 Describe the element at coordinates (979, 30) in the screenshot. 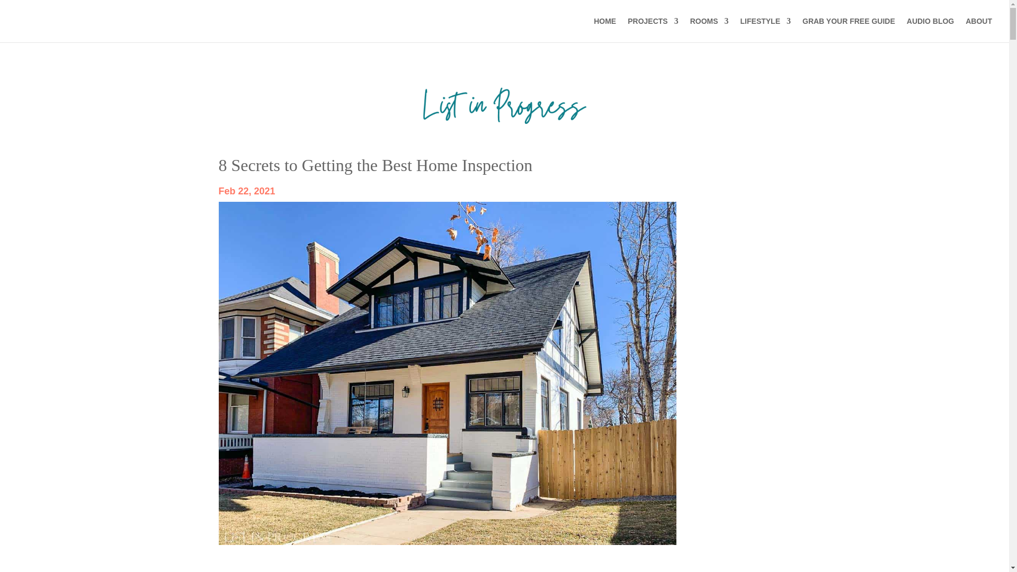

I see `ABOUT` at that location.